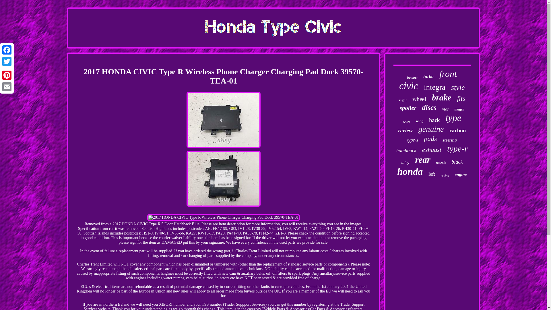 This screenshot has width=551, height=310. What do you see at coordinates (403, 100) in the screenshot?
I see `right` at bounding box center [403, 100].